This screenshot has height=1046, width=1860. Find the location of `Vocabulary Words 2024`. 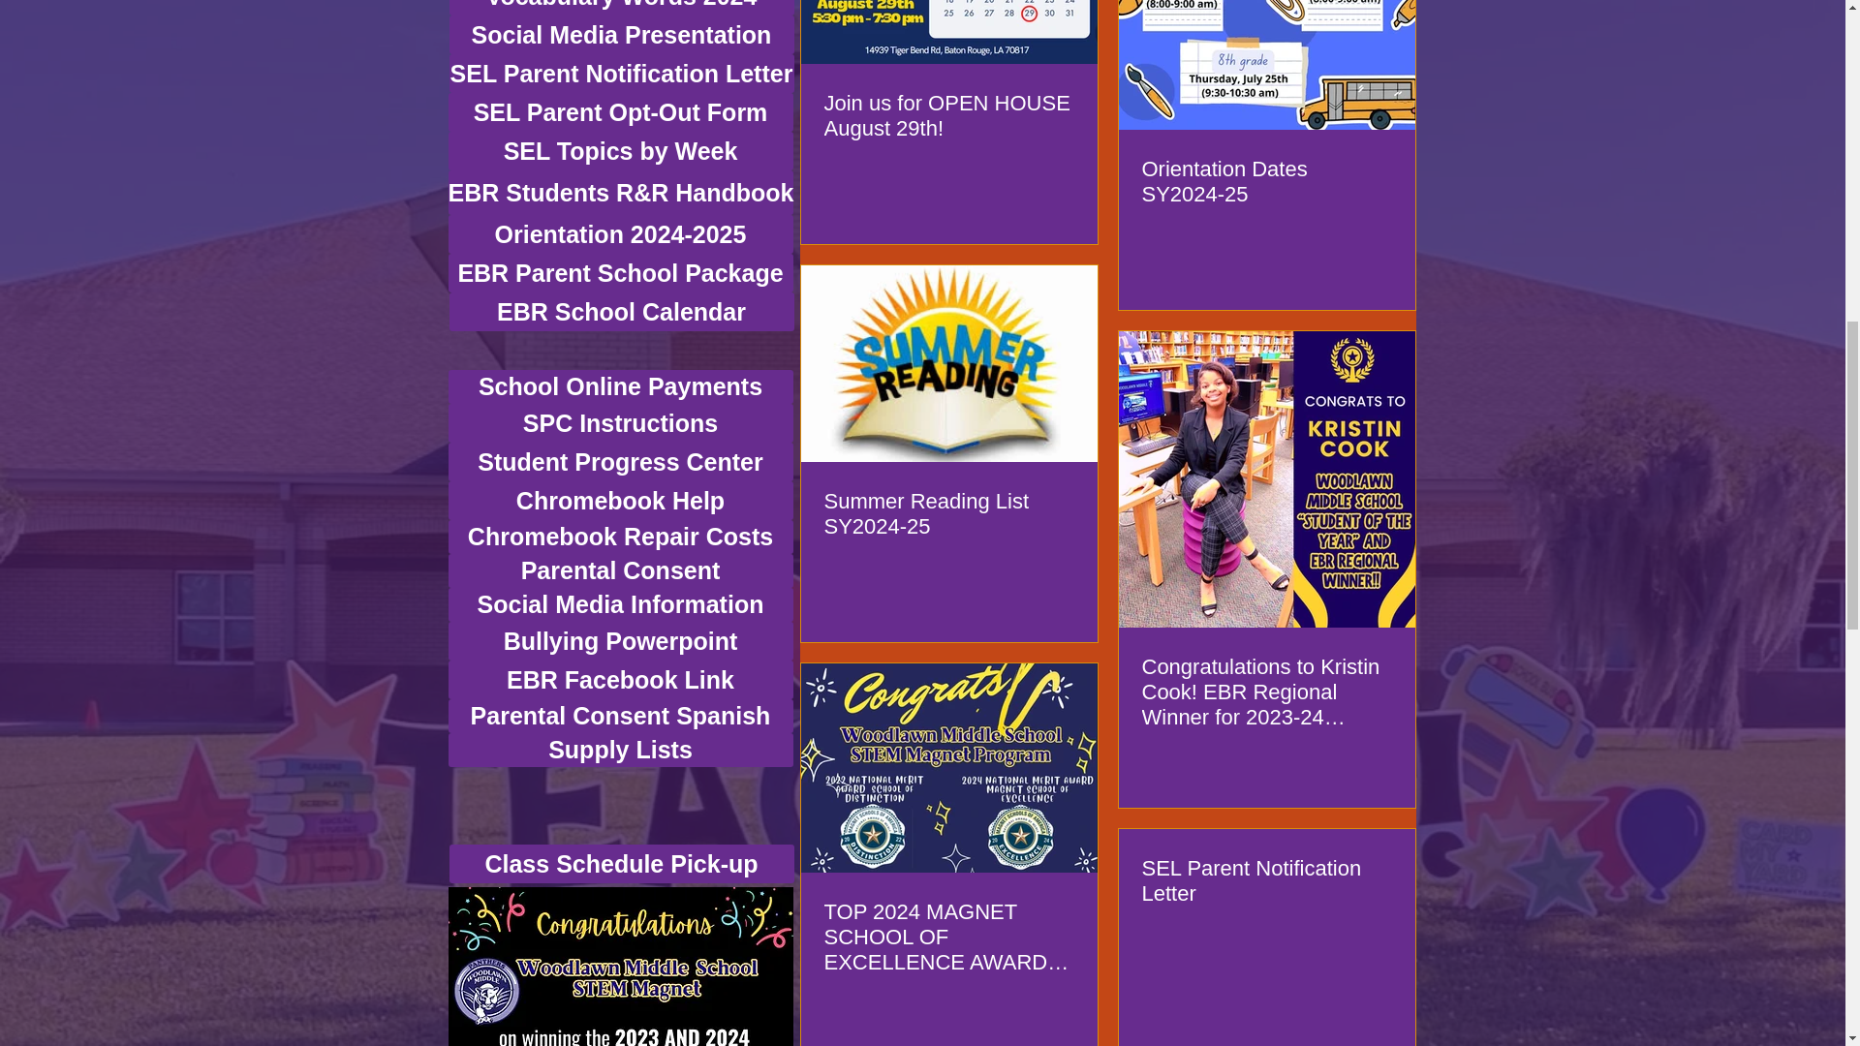

Vocabulary Words 2024 is located at coordinates (622, 8).